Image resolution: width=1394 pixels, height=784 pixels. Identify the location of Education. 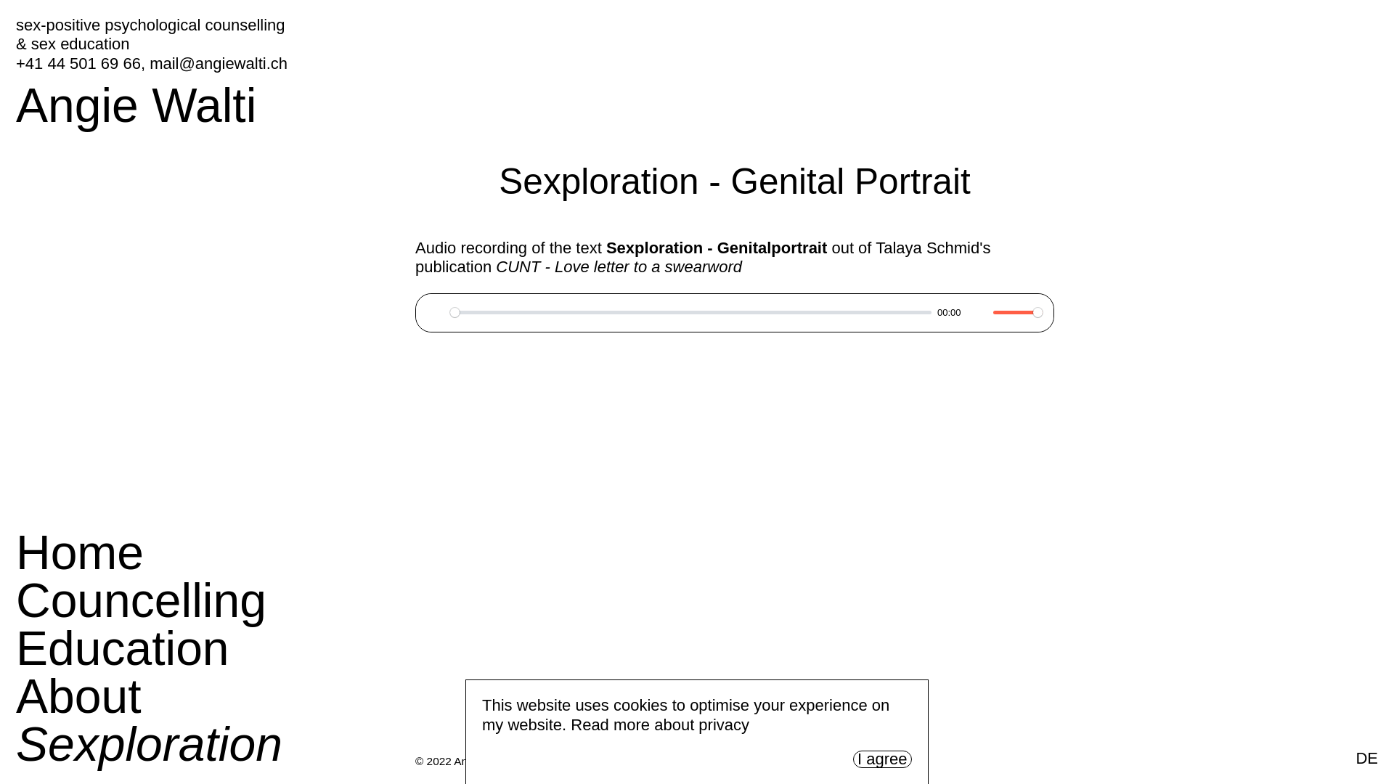
(123, 648).